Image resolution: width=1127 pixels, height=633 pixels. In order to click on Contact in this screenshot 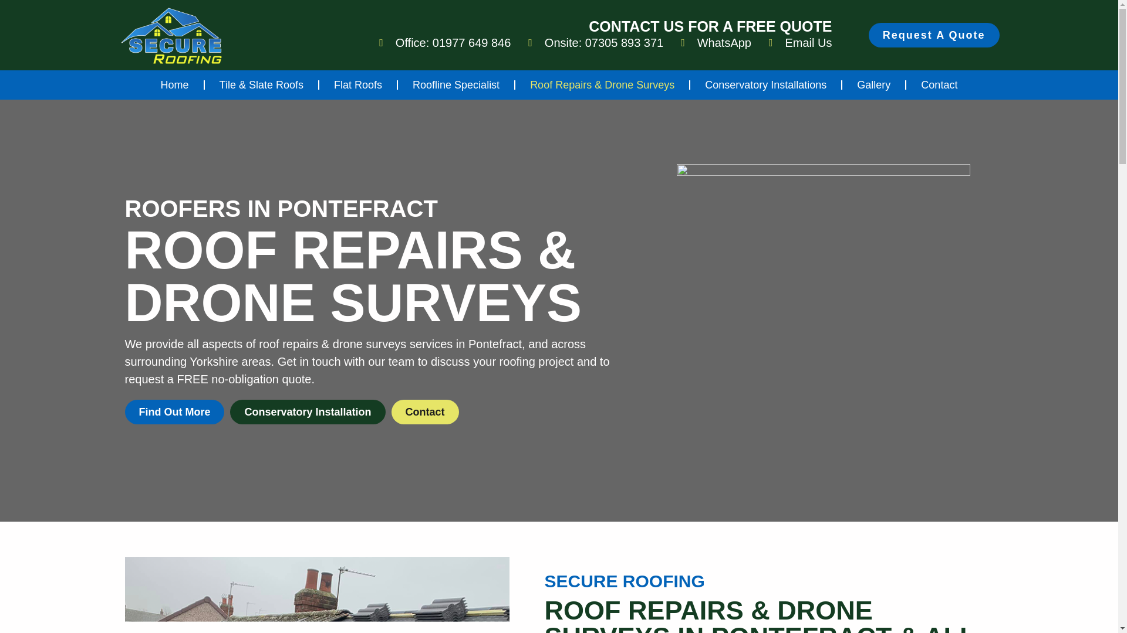, I will do `click(939, 85)`.